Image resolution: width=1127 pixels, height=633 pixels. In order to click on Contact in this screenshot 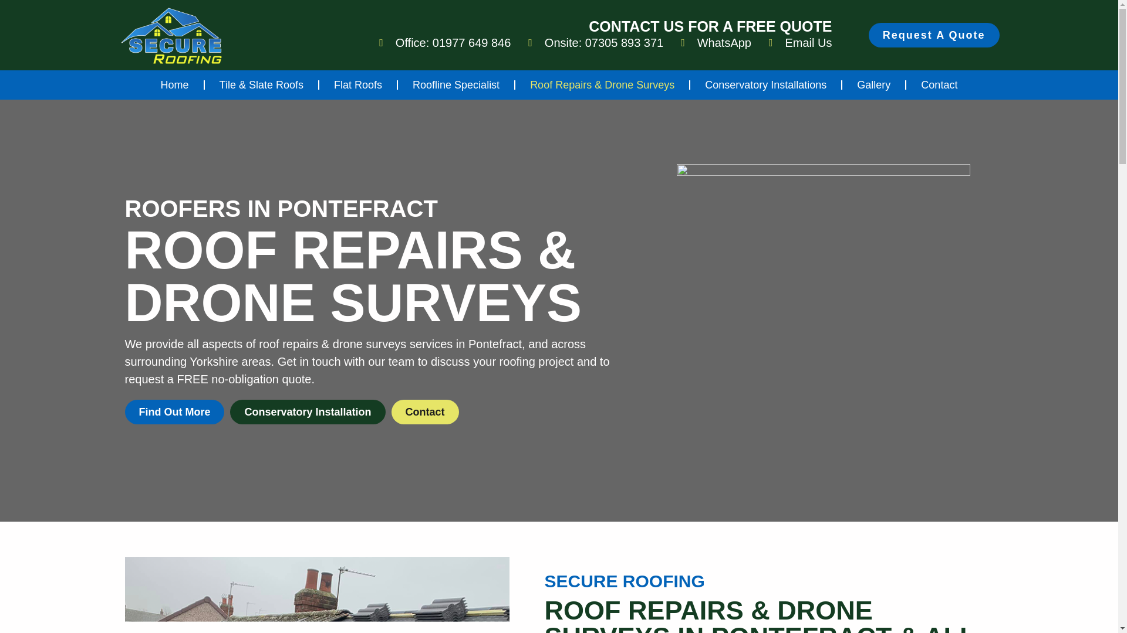, I will do `click(939, 85)`.